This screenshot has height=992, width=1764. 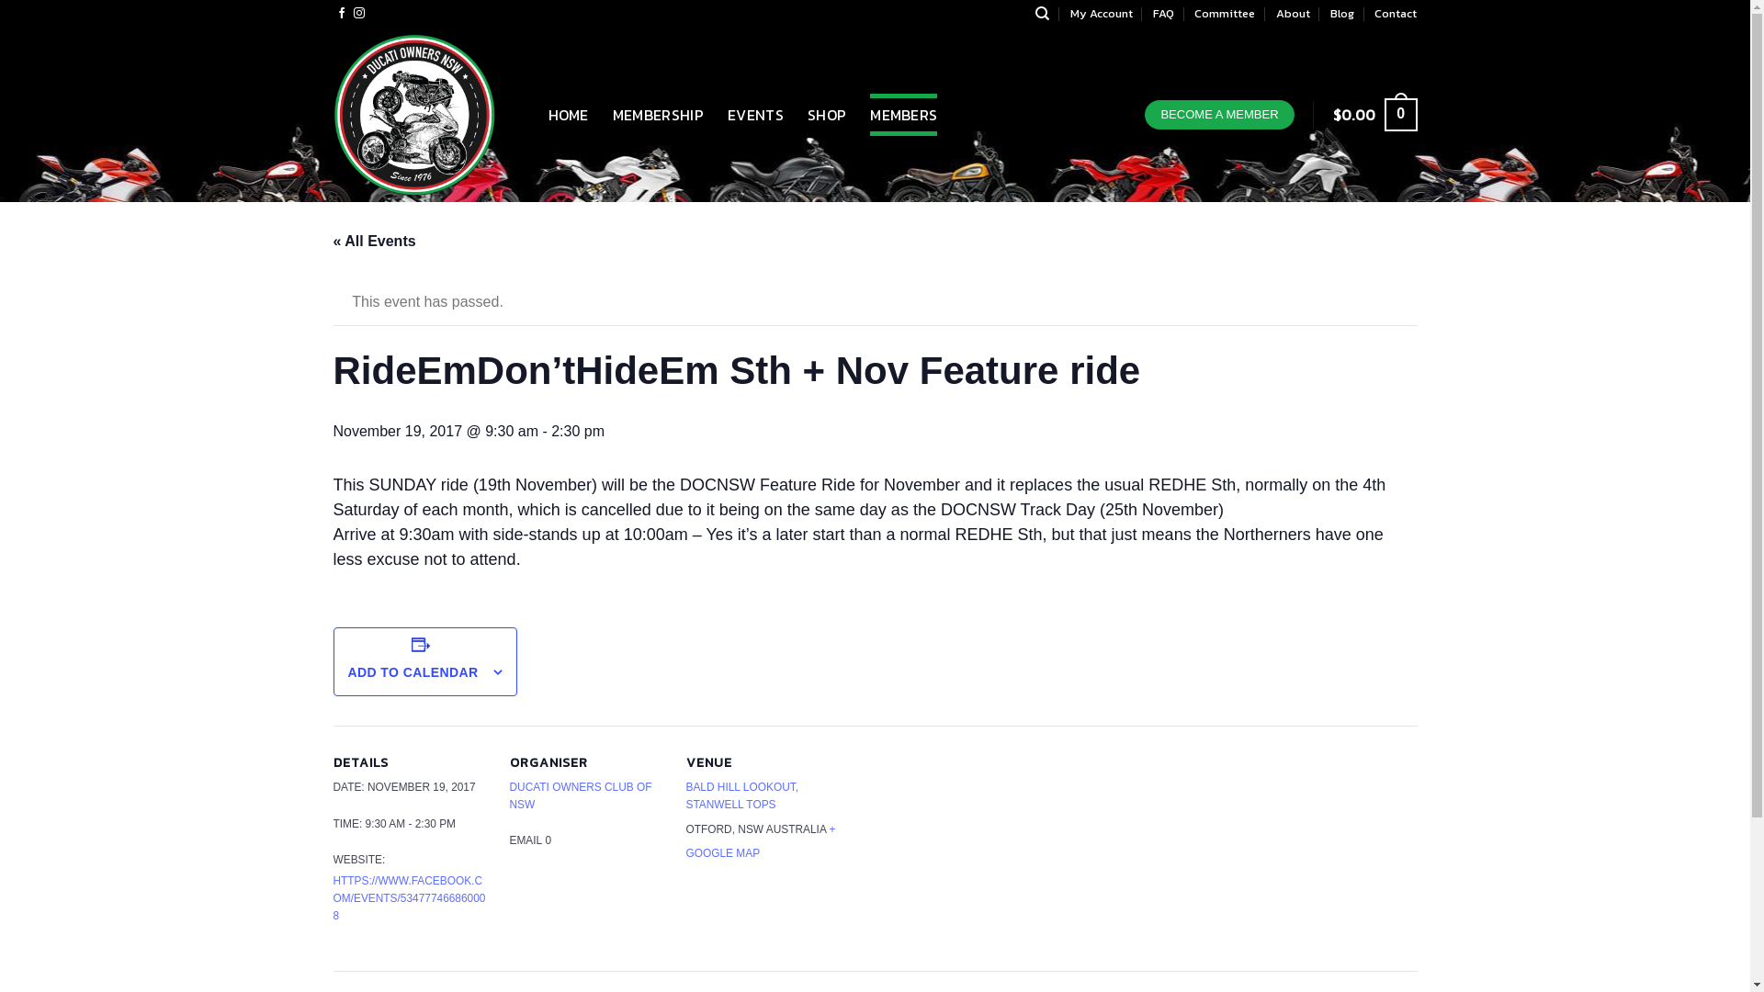 What do you see at coordinates (426, 115) in the screenshot?
I see `Ducati Owners Club NSW - Riding together since 1976` at bounding box center [426, 115].